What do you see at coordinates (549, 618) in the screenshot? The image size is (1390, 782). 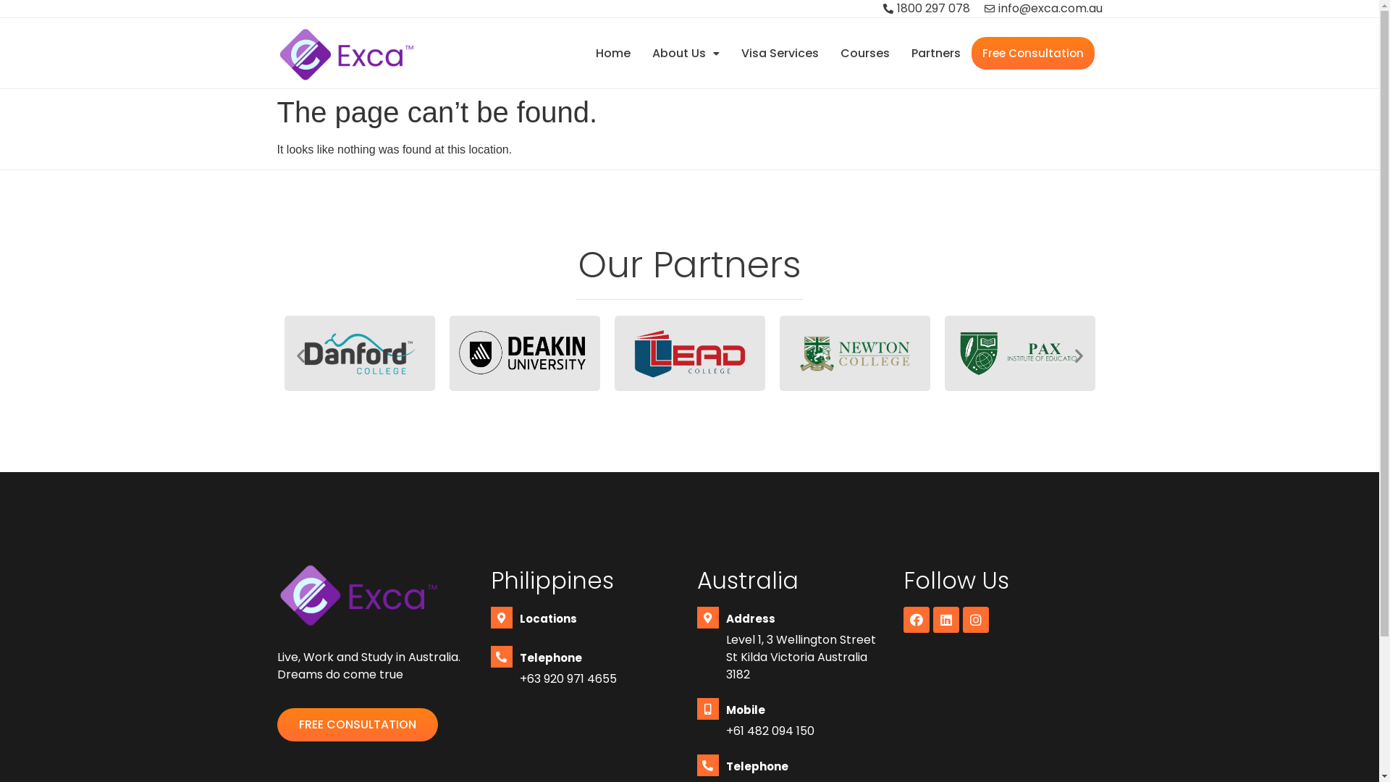 I see `Locations` at bounding box center [549, 618].